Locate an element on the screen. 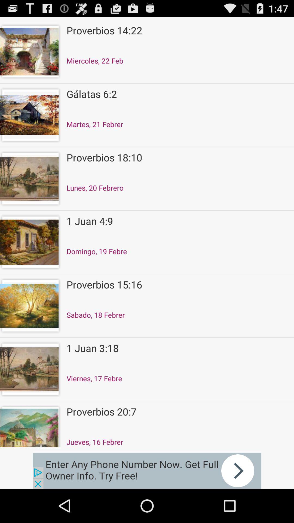 Image resolution: width=294 pixels, height=523 pixels. advertisement banner is located at coordinates (147, 471).